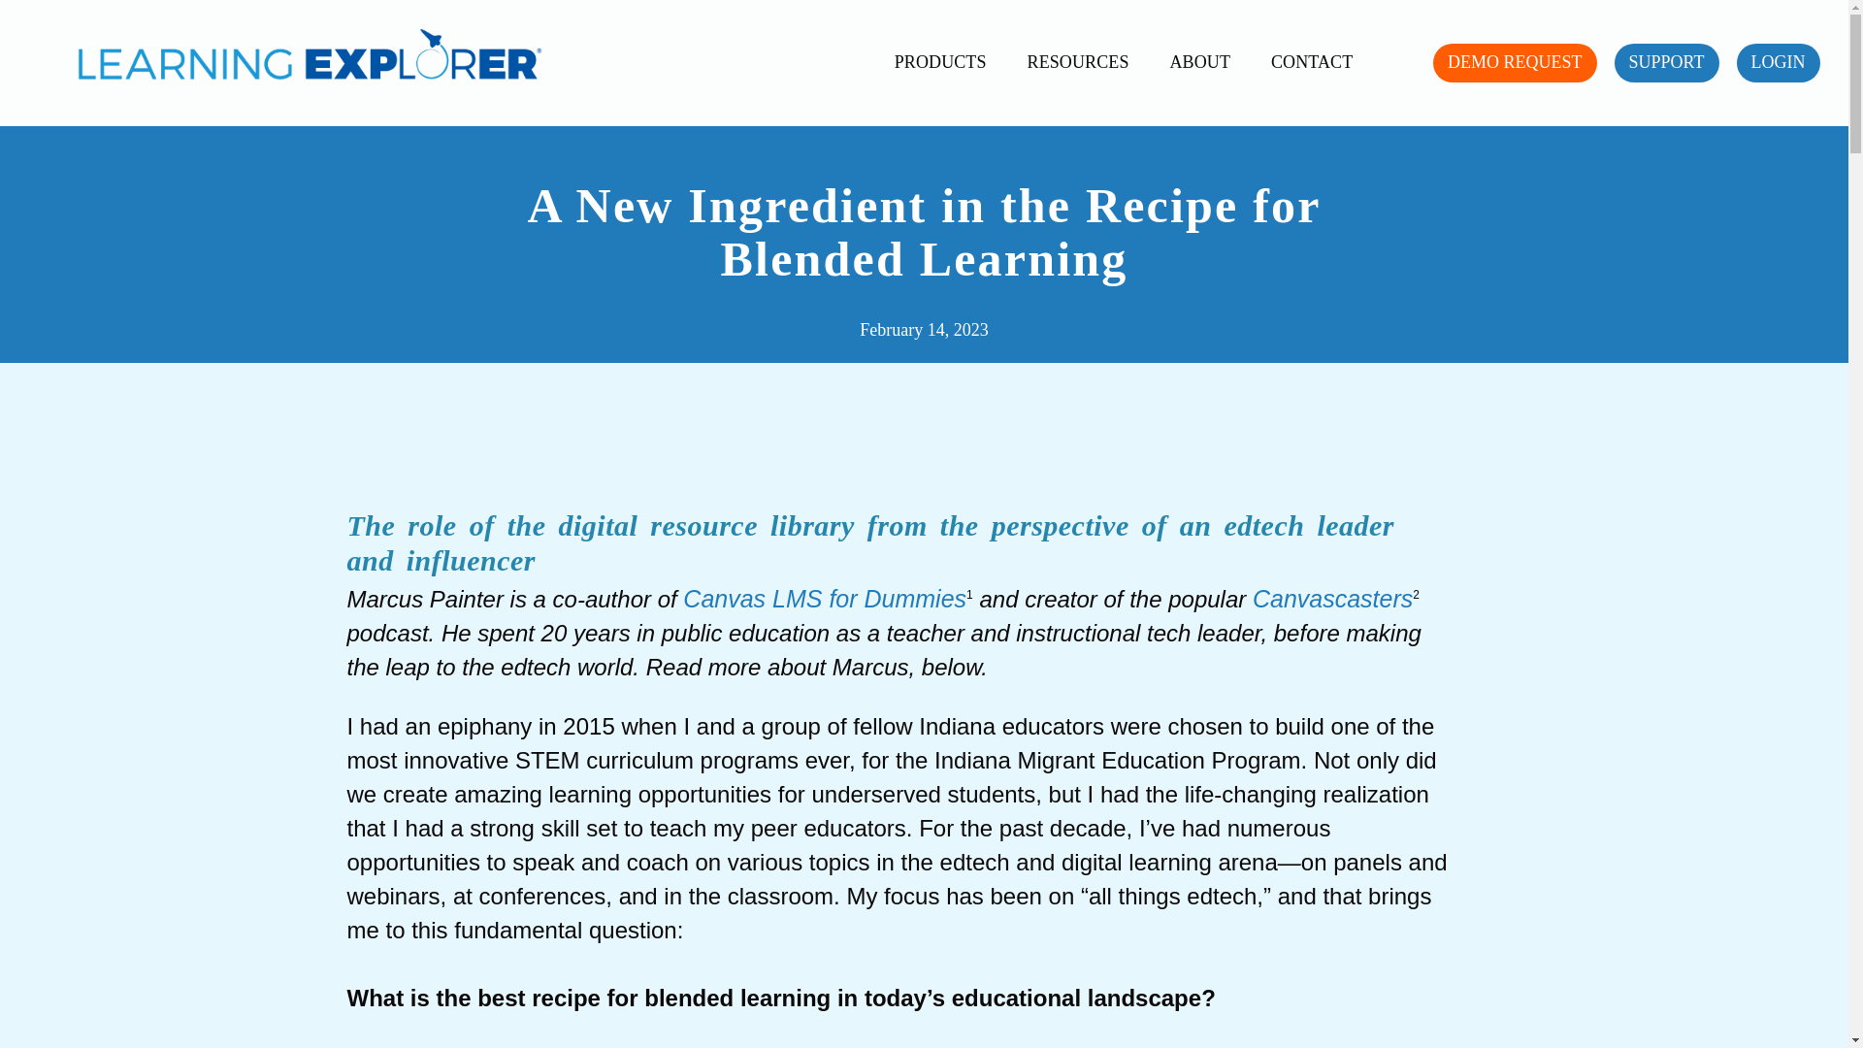 The height and width of the screenshot is (1048, 1863). What do you see at coordinates (1667, 63) in the screenshot?
I see `SUPPORT` at bounding box center [1667, 63].